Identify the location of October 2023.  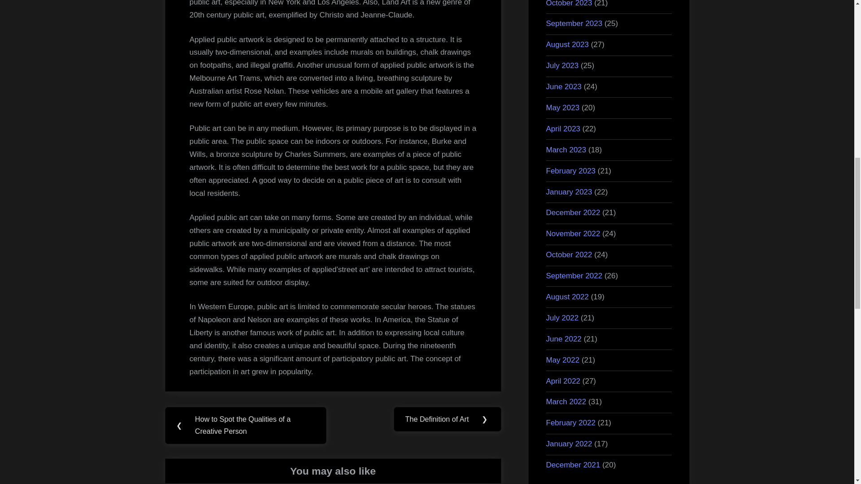
(569, 4).